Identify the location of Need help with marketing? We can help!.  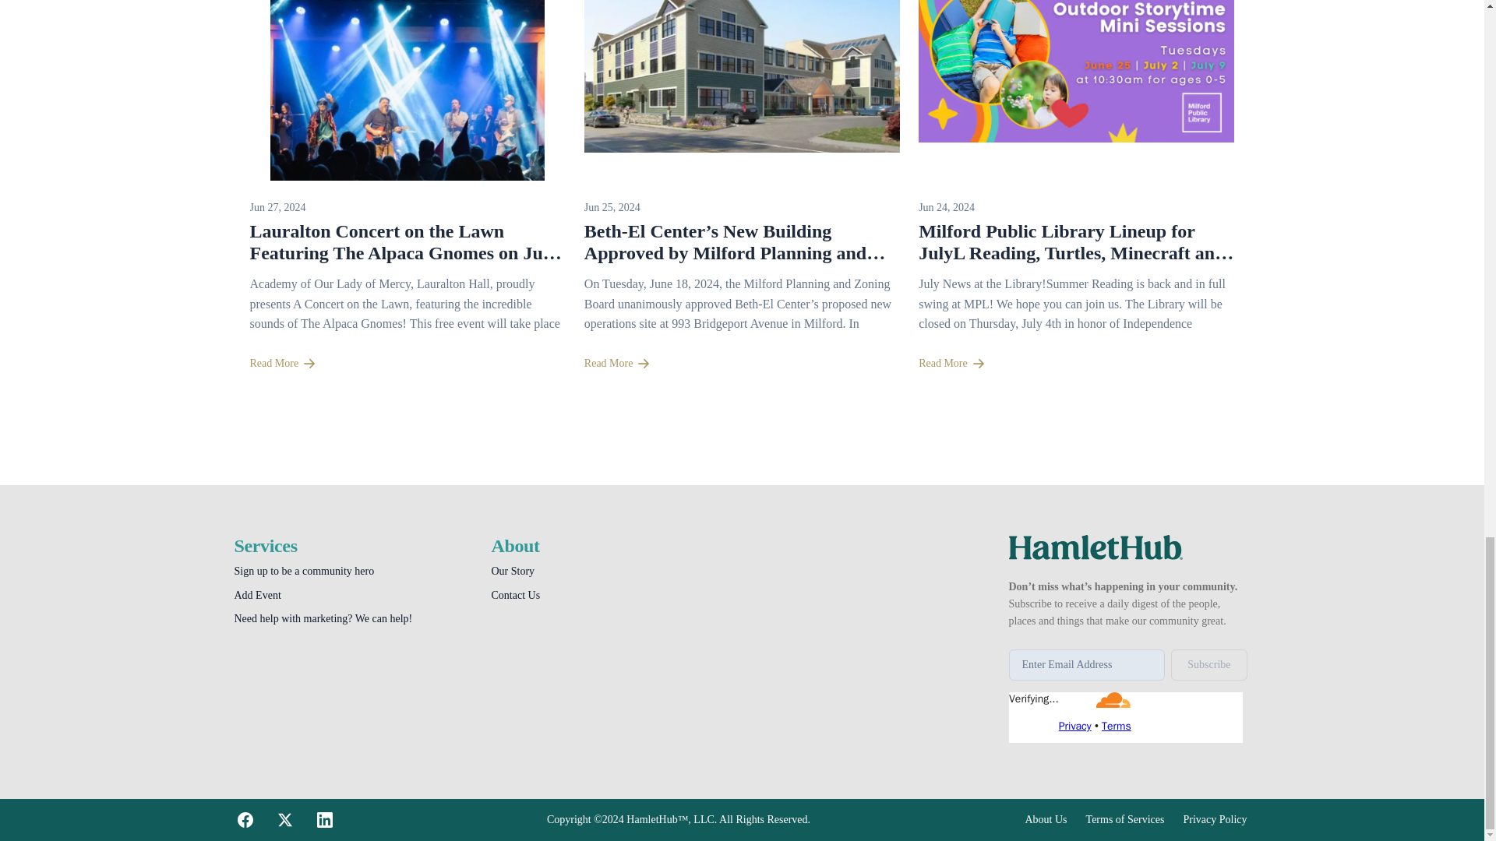
(323, 618).